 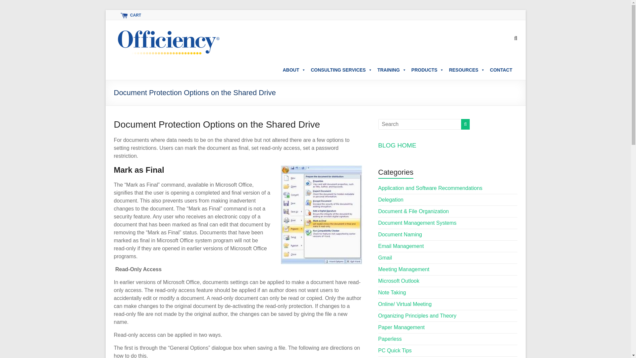 I want to click on CONTACT, so click(x=501, y=70).